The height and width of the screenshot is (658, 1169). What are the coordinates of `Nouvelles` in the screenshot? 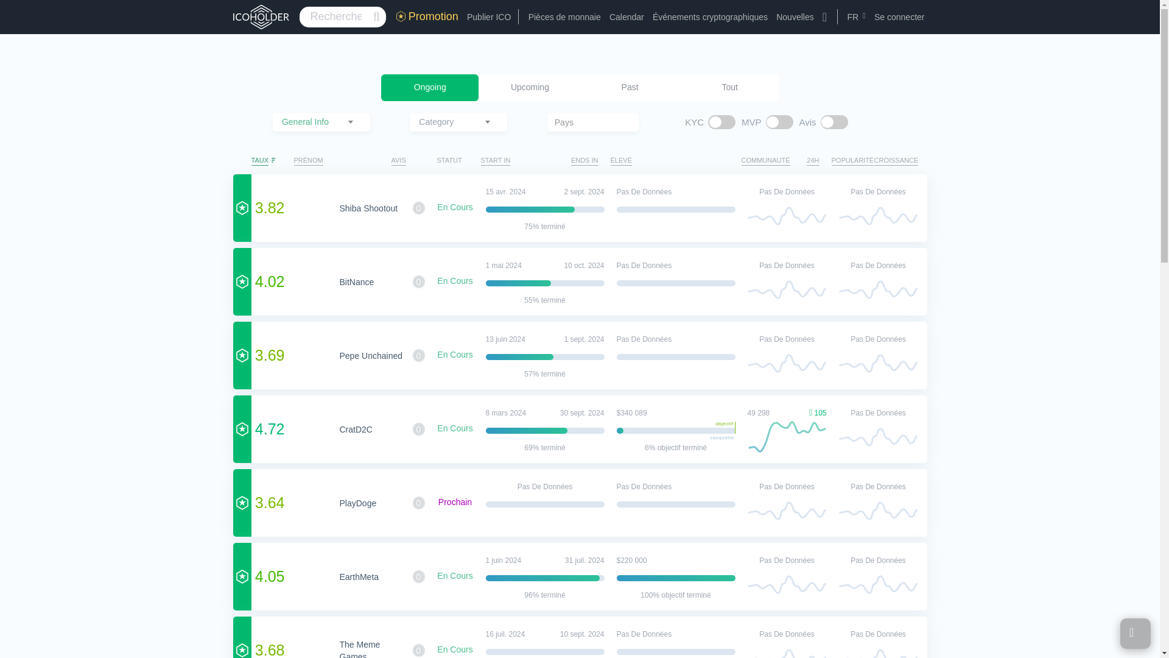 It's located at (795, 17).